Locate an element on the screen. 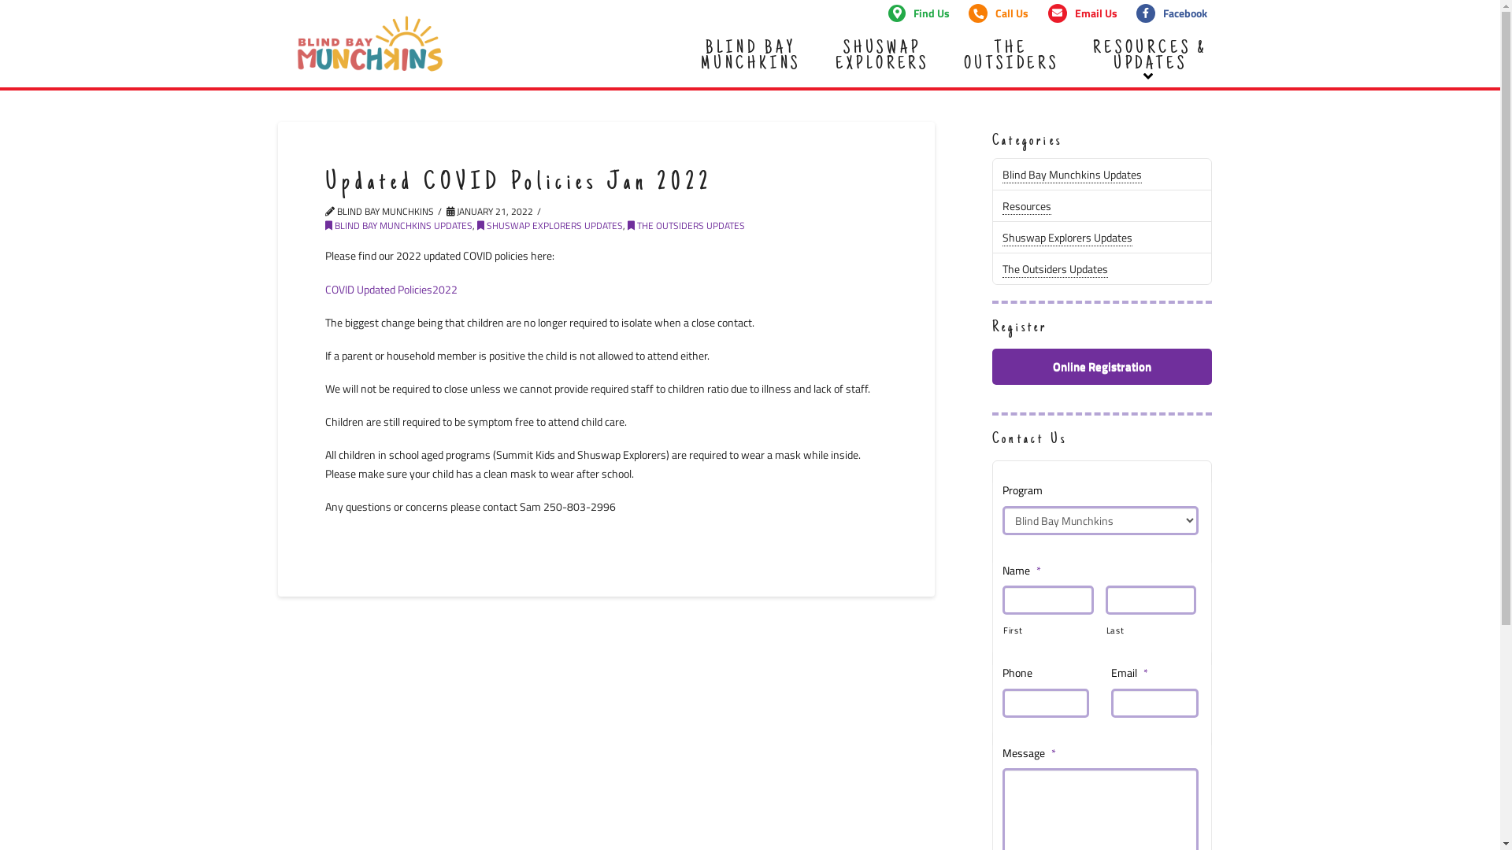 This screenshot has width=1512, height=850. BLIND BAY MUNCHKINS UPDATES is located at coordinates (398, 225).